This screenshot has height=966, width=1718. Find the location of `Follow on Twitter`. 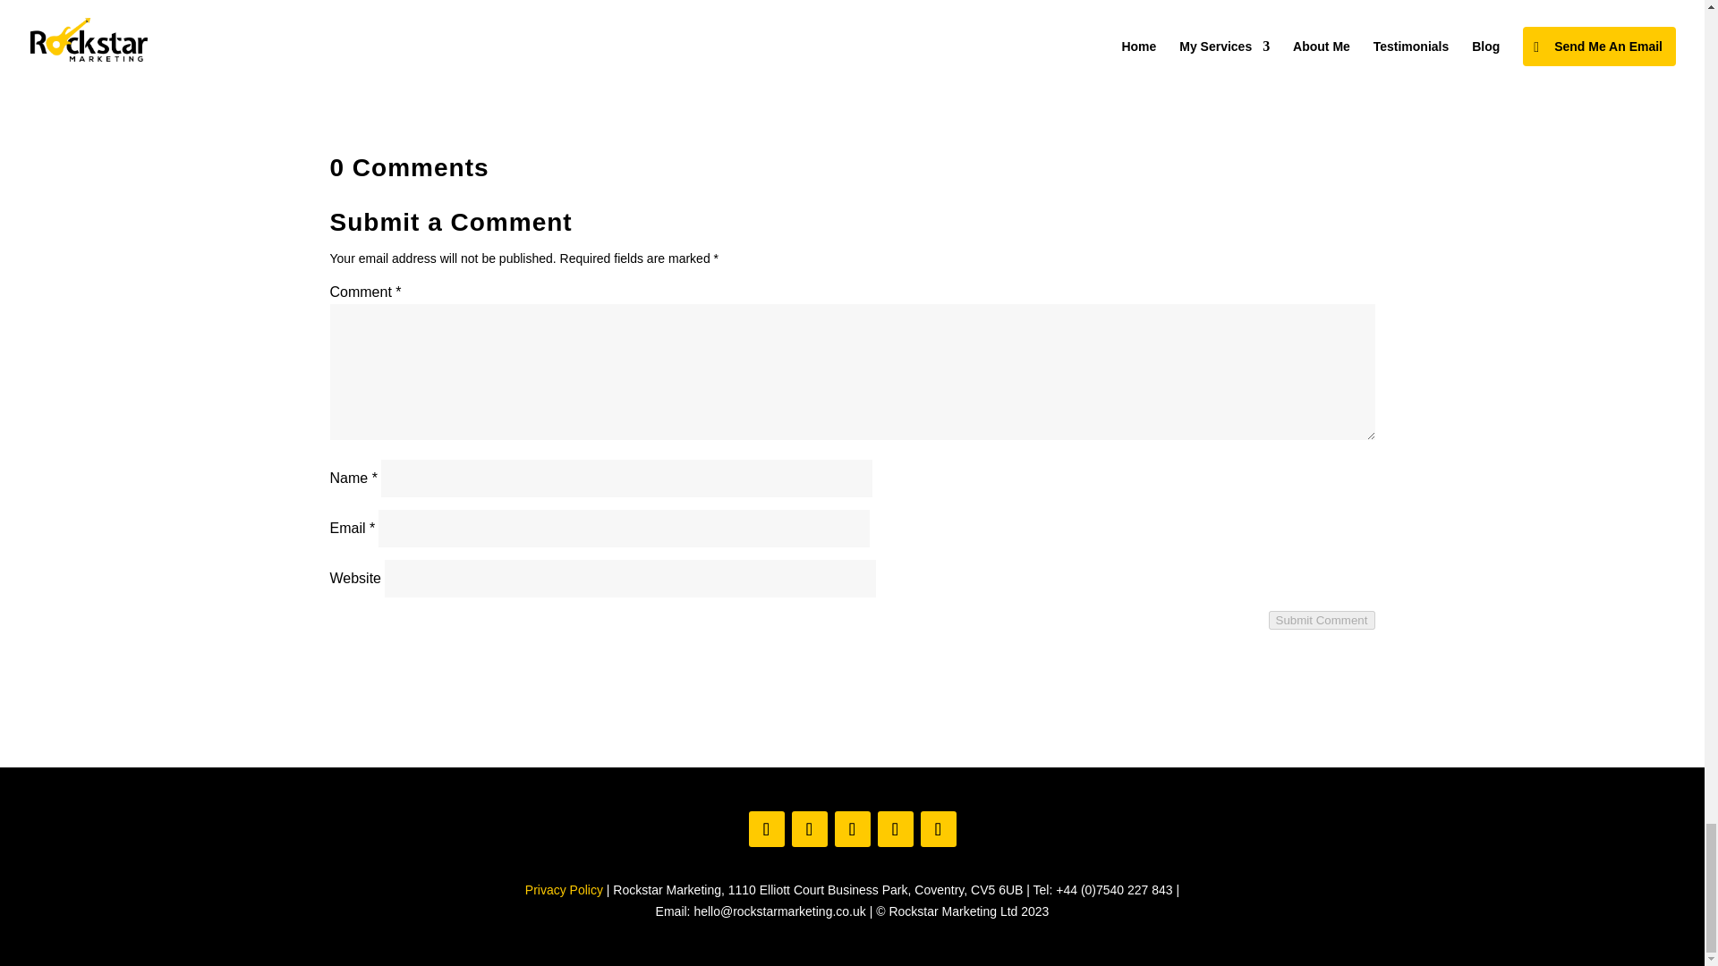

Follow on Twitter is located at coordinates (851, 829).